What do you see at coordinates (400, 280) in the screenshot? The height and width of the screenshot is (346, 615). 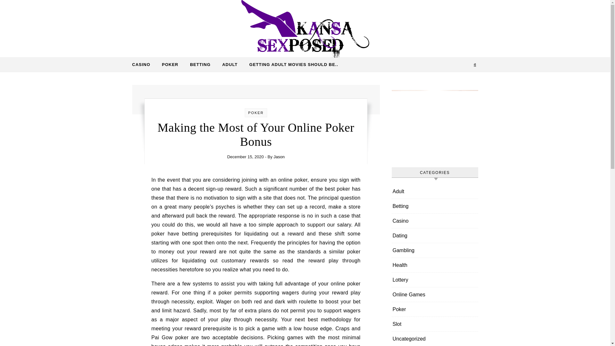 I see `Lottery` at bounding box center [400, 280].